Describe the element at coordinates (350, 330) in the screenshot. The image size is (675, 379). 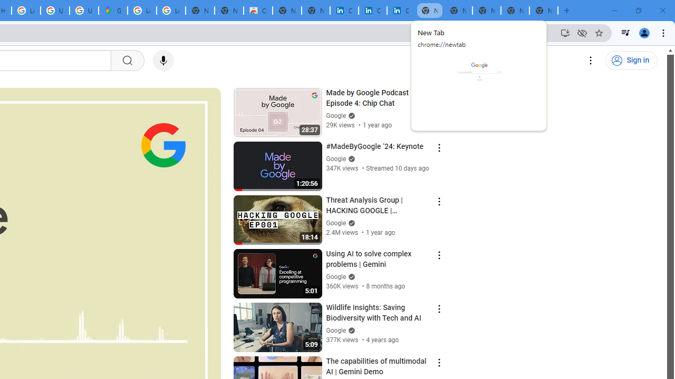
I see `Verified` at that location.